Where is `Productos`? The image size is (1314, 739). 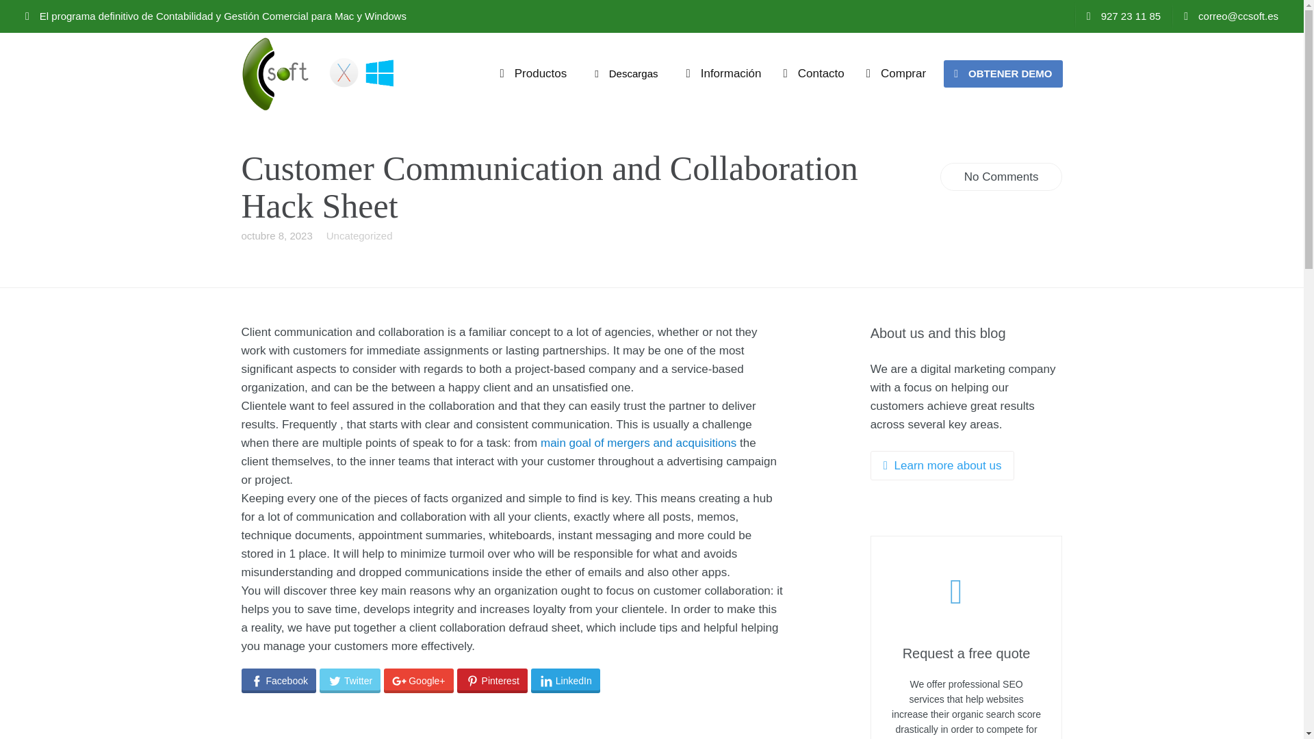 Productos is located at coordinates (533, 74).